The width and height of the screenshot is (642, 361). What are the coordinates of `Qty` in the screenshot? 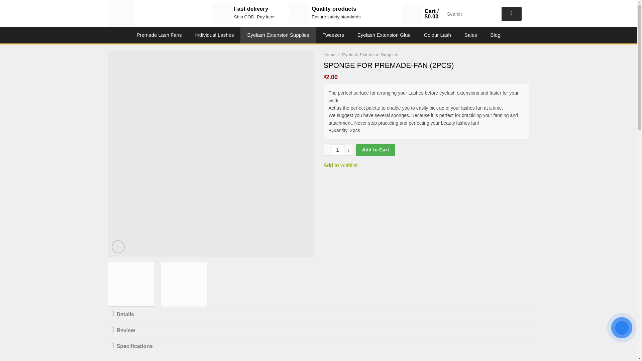 It's located at (338, 150).